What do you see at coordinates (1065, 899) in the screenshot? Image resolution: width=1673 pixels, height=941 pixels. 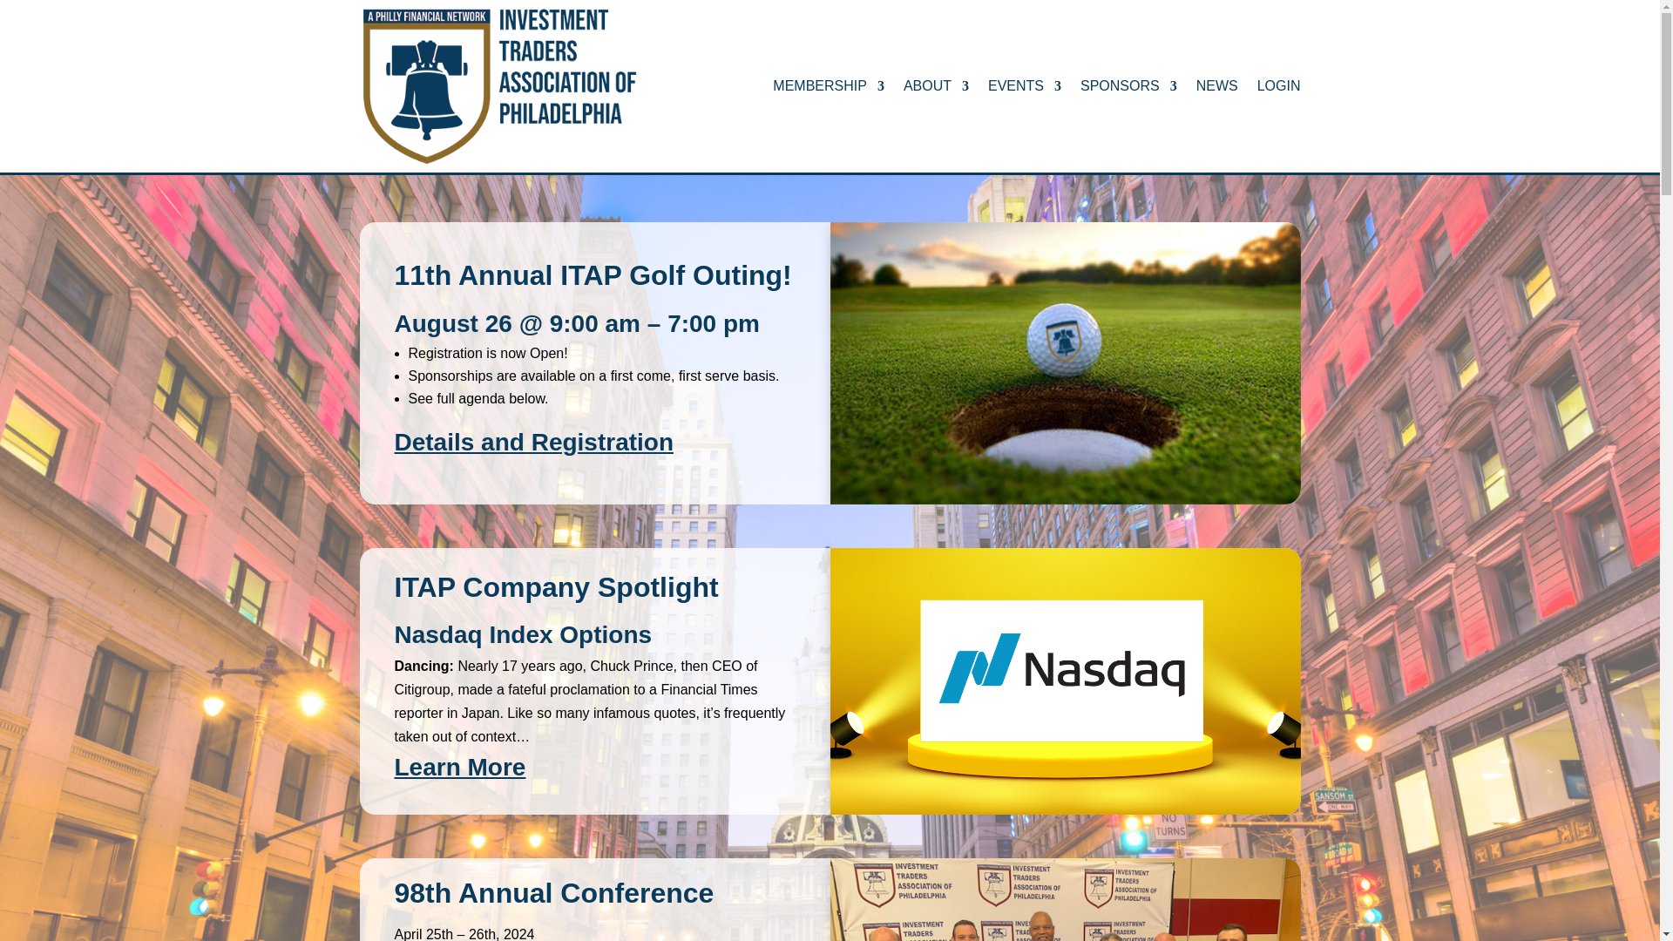 I see `2024-Conference-HP` at bounding box center [1065, 899].